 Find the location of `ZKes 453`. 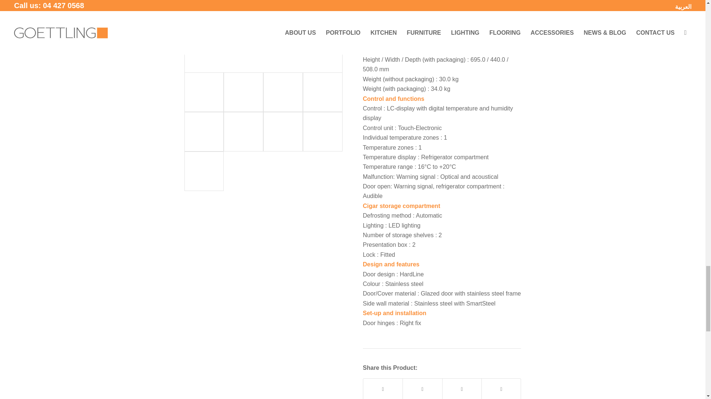

ZKes 453 is located at coordinates (263, 36).